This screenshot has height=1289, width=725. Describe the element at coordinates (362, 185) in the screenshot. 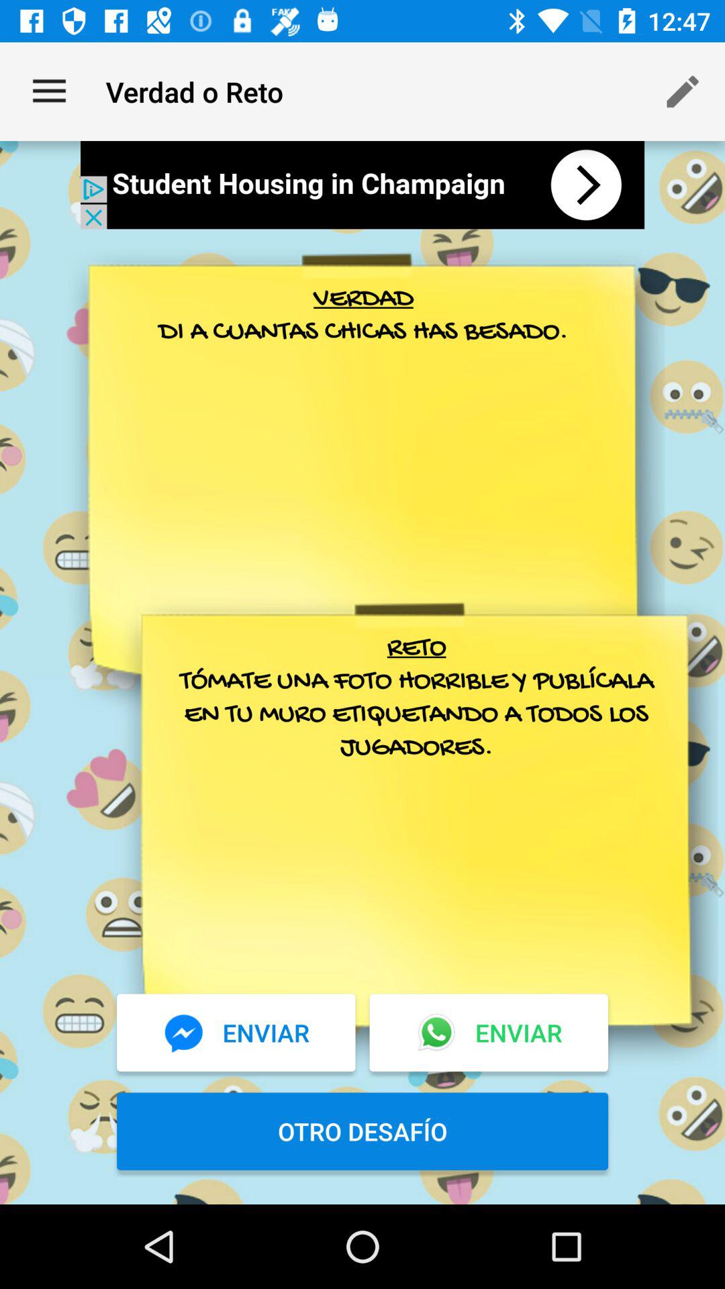

I see `interact with advertisement` at that location.